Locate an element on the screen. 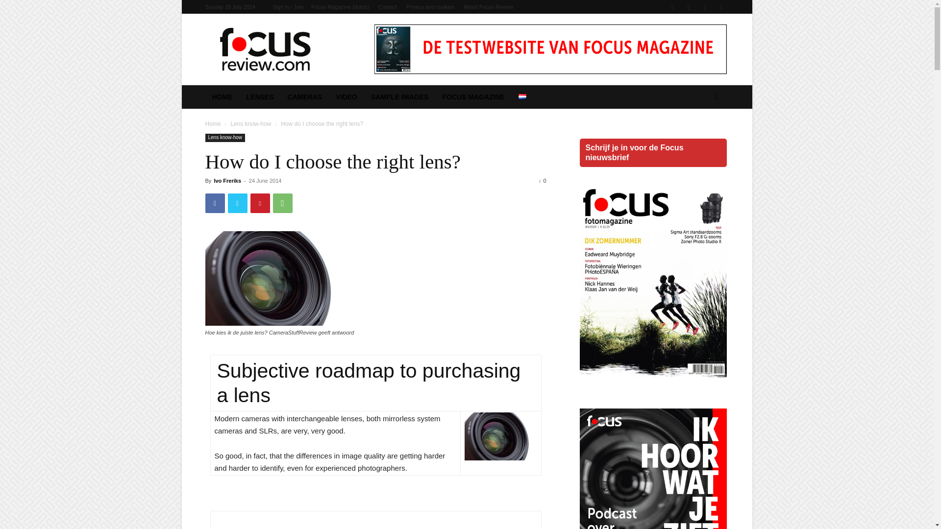  Twitter is located at coordinates (720, 7).